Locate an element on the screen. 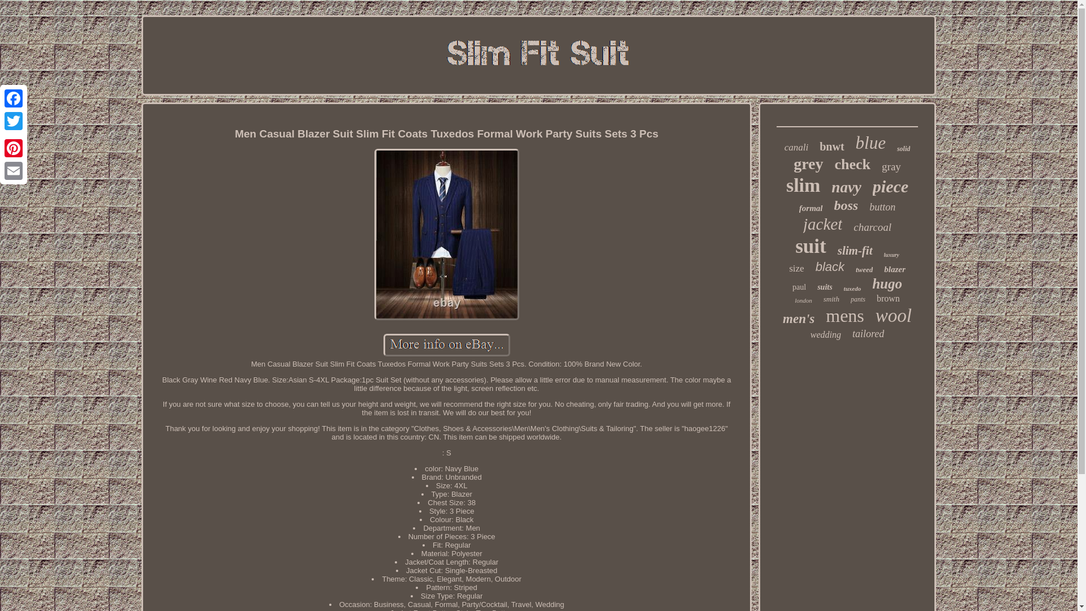 The height and width of the screenshot is (611, 1086). bnwt is located at coordinates (831, 147).